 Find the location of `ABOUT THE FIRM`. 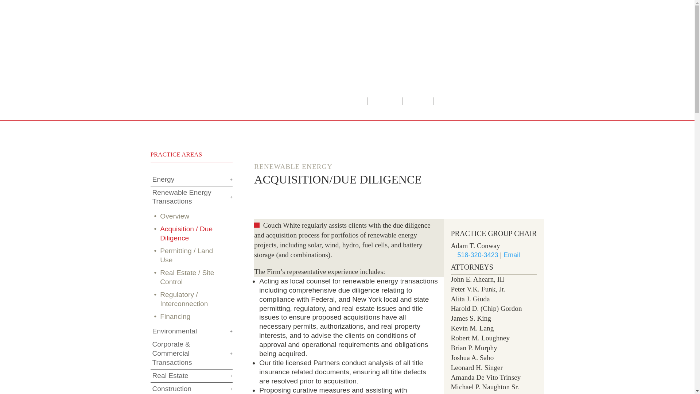

ABOUT THE FIRM is located at coordinates (273, 101).